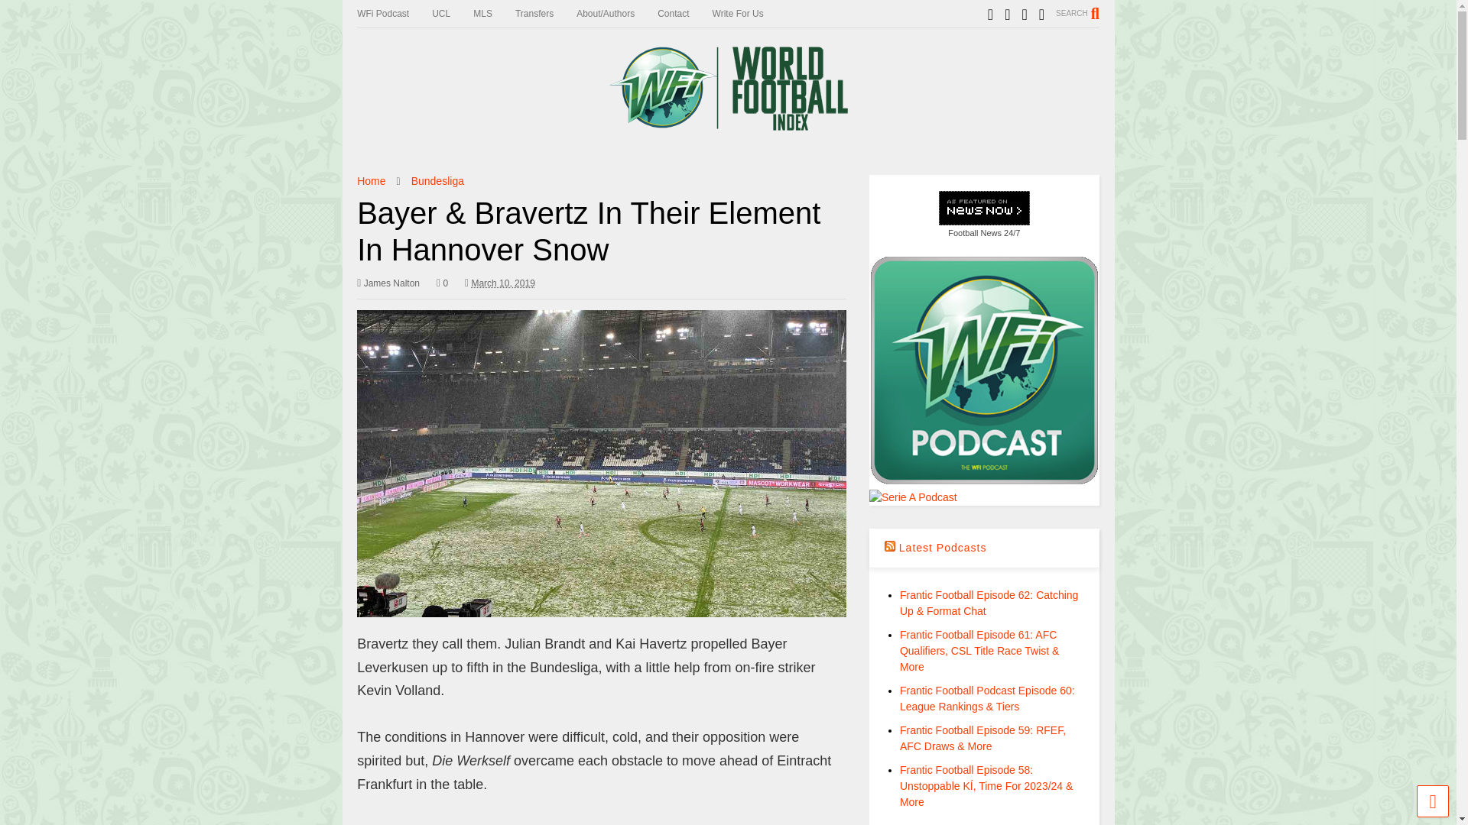 This screenshot has width=1468, height=825. Describe the element at coordinates (1077, 13) in the screenshot. I see `SEARCH` at that location.